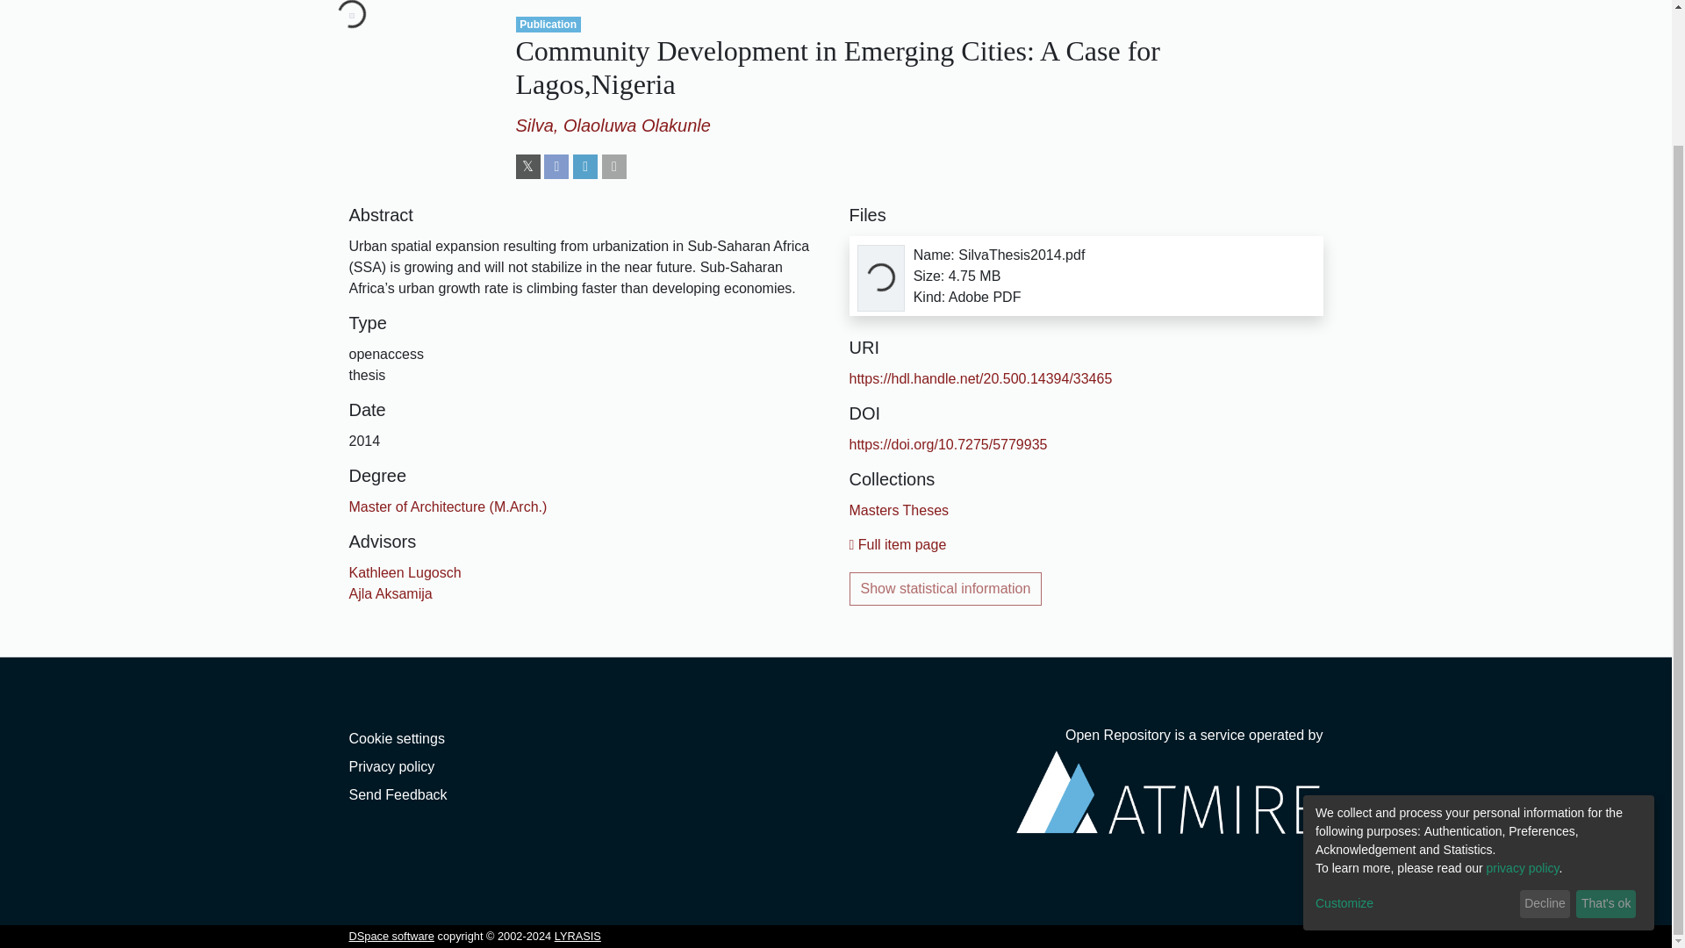  What do you see at coordinates (391, 593) in the screenshot?
I see `Ajla Aksamija` at bounding box center [391, 593].